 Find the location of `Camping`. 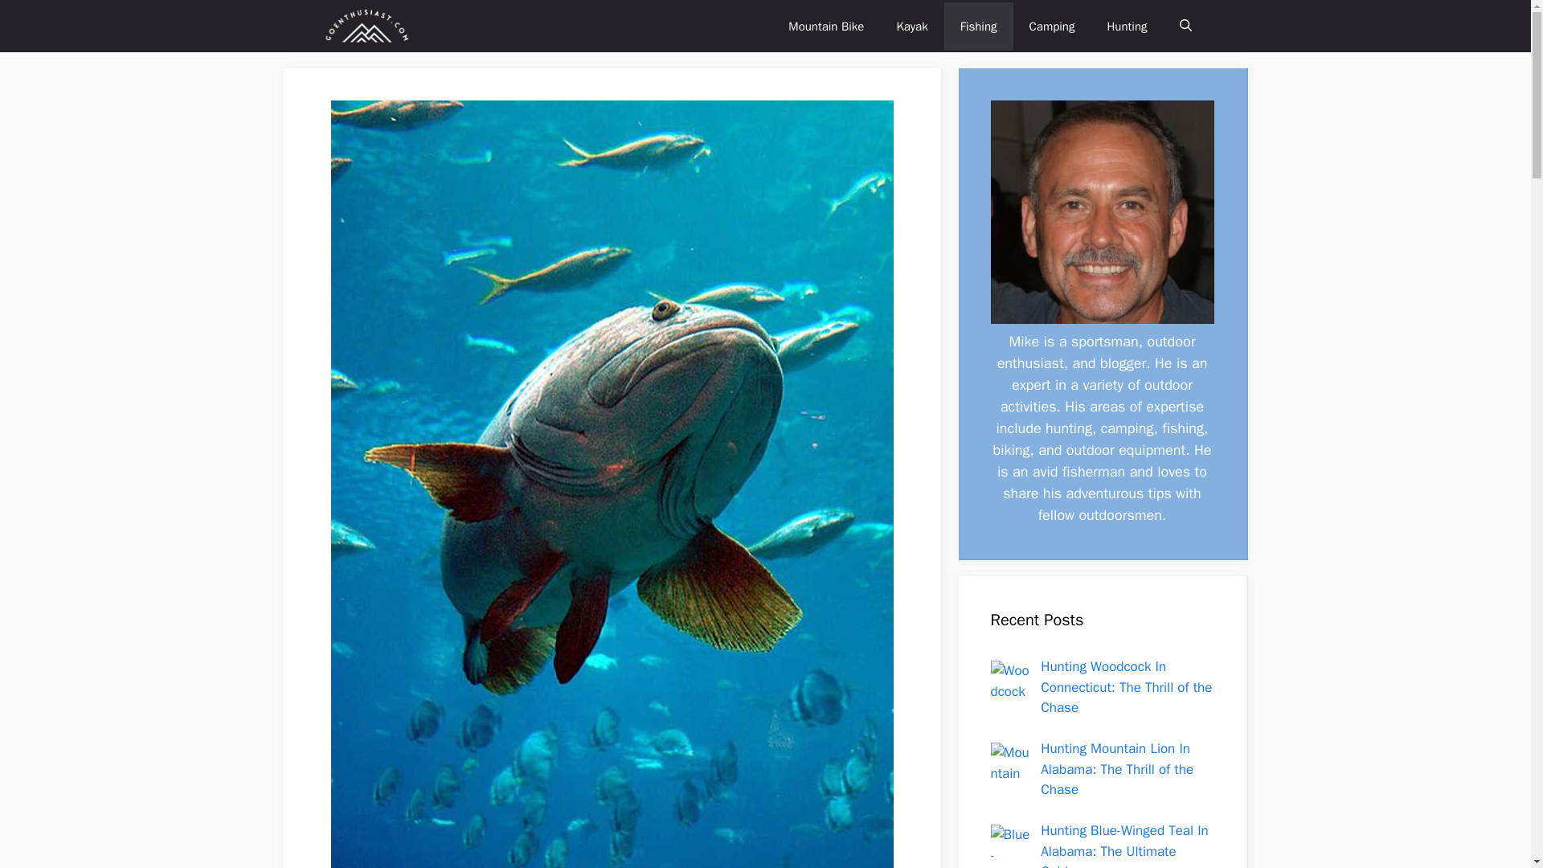

Camping is located at coordinates (1052, 26).